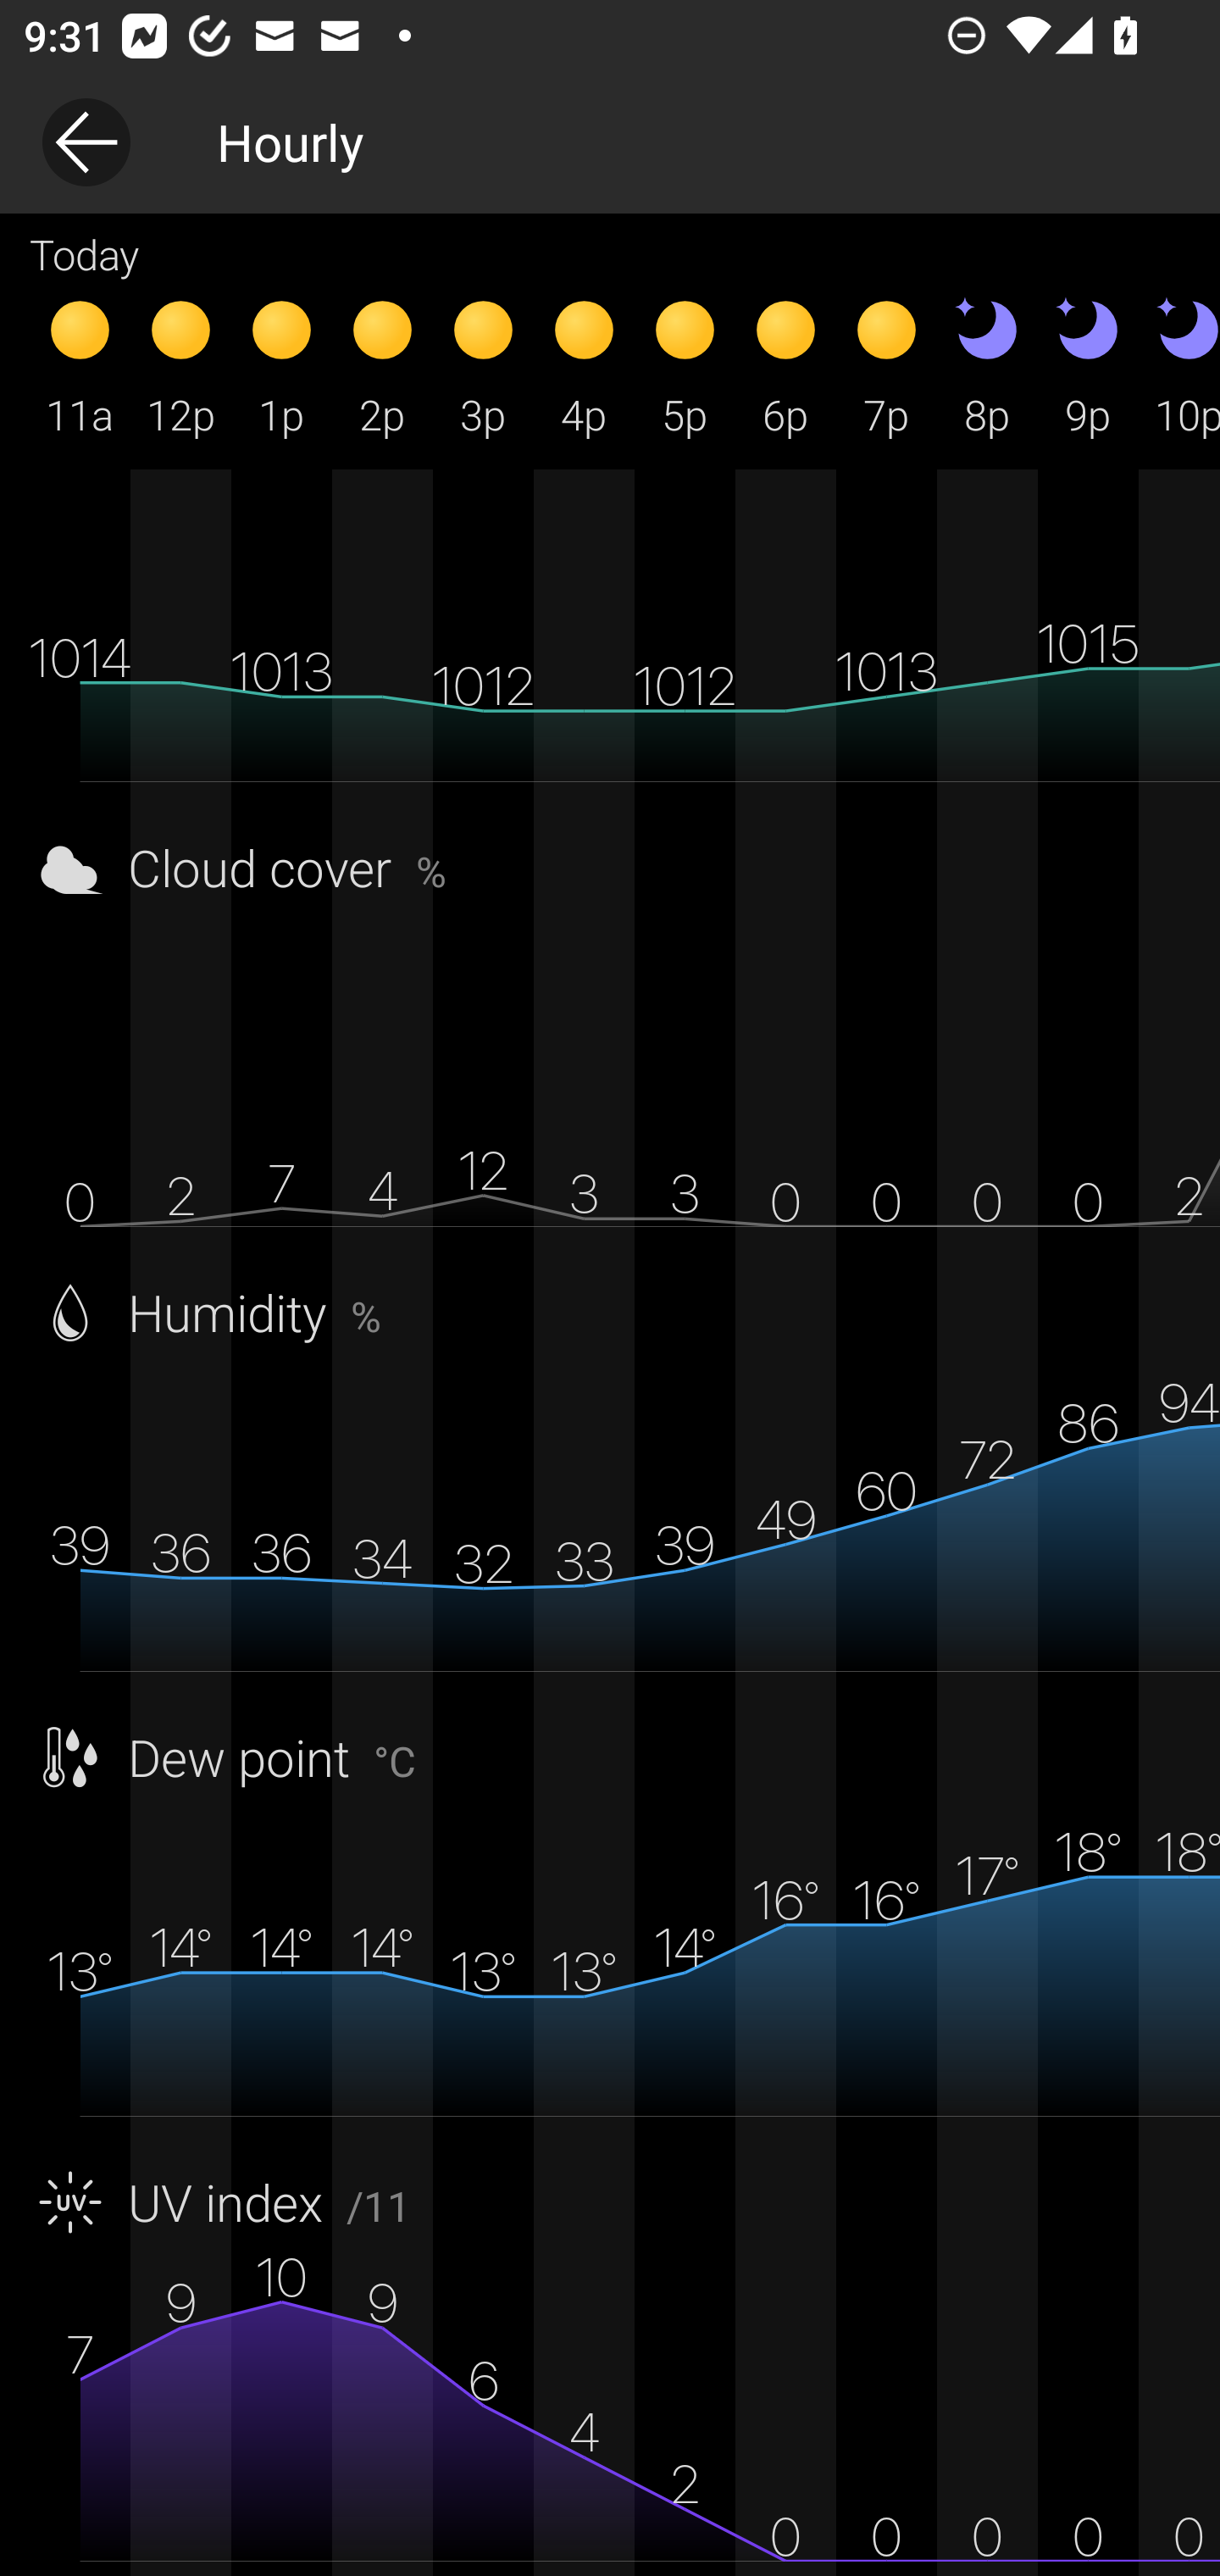  Describe the element at coordinates (886, 365) in the screenshot. I see `7p` at that location.